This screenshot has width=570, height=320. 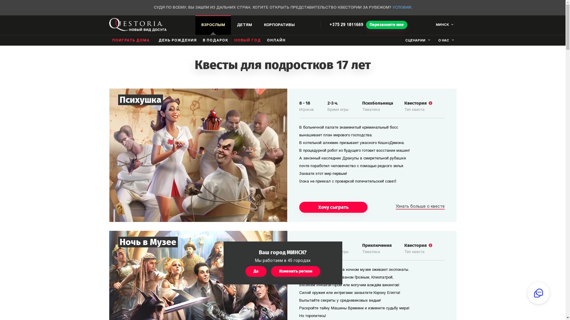 I want to click on +375 29 1011669, so click(x=346, y=25).